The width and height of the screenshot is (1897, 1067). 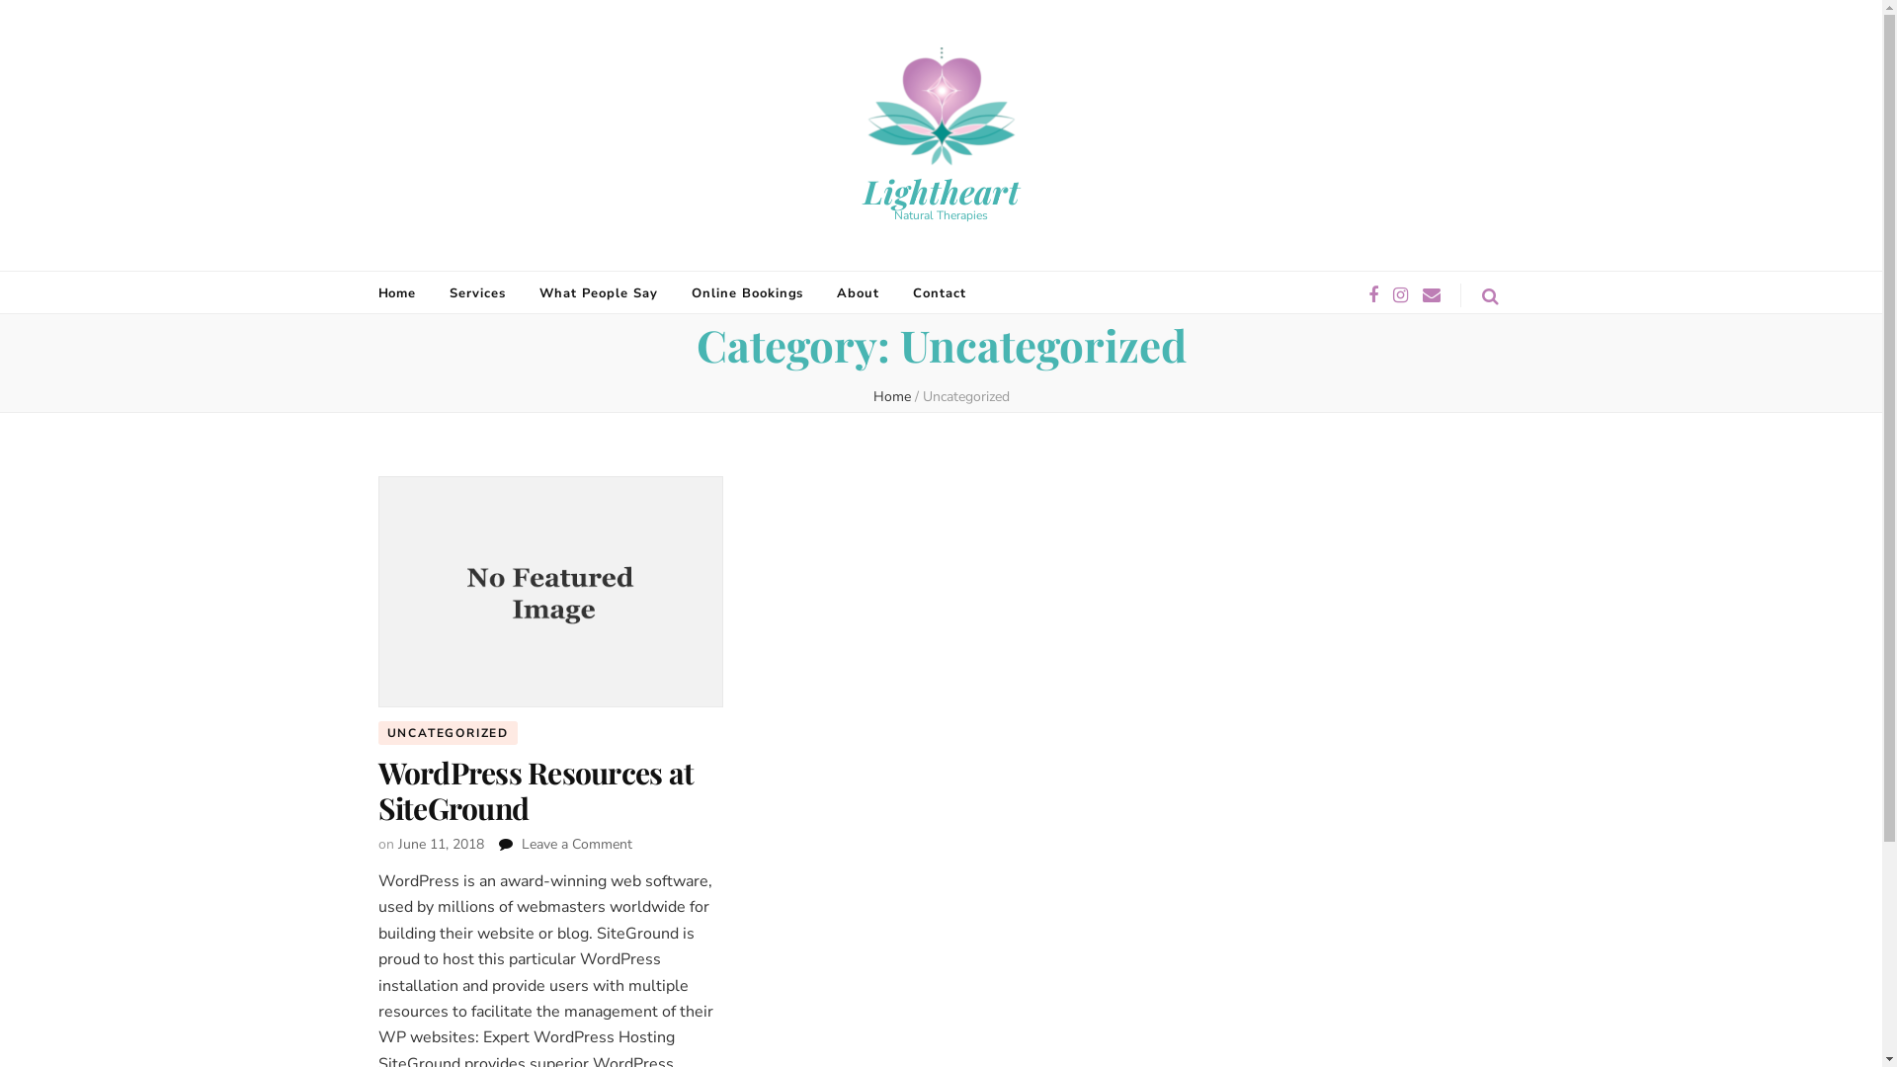 I want to click on Online Bookings, so click(x=748, y=293).